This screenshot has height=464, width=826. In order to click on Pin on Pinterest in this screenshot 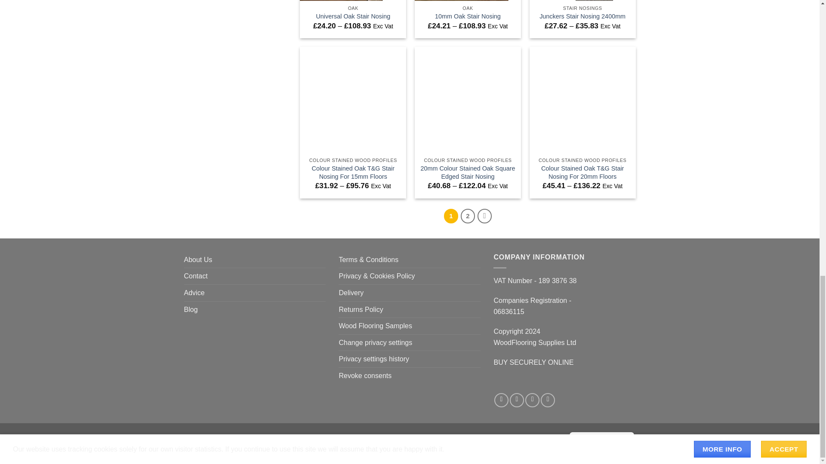, I will do `click(532, 400)`.